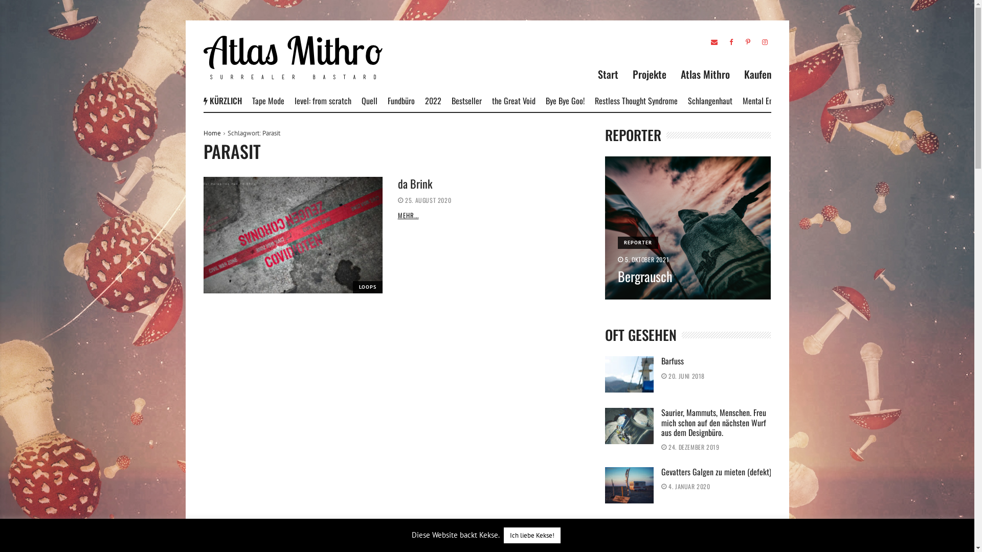  I want to click on Gevatters Galgen zu mieten (defekt), so click(716, 472).